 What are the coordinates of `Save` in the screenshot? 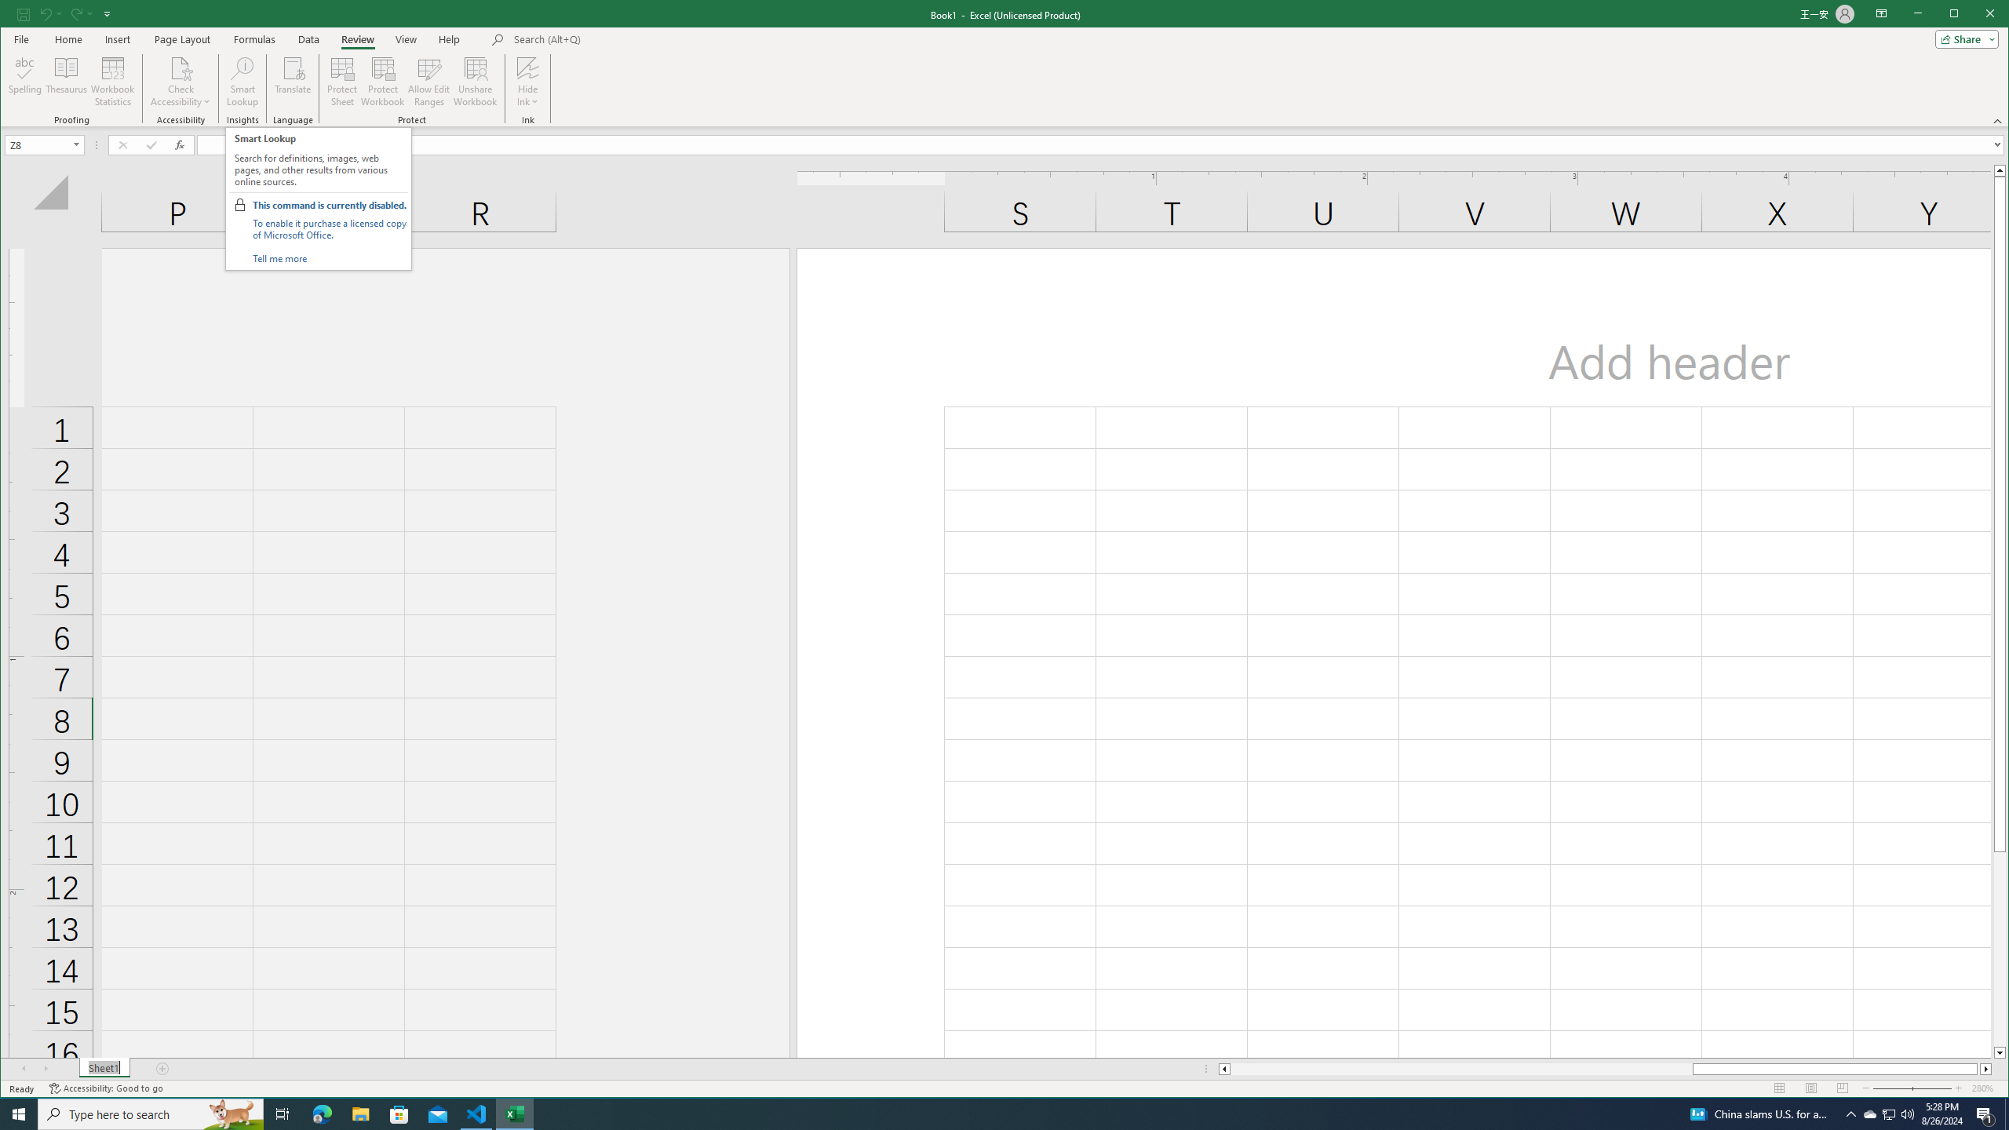 It's located at (23, 13).